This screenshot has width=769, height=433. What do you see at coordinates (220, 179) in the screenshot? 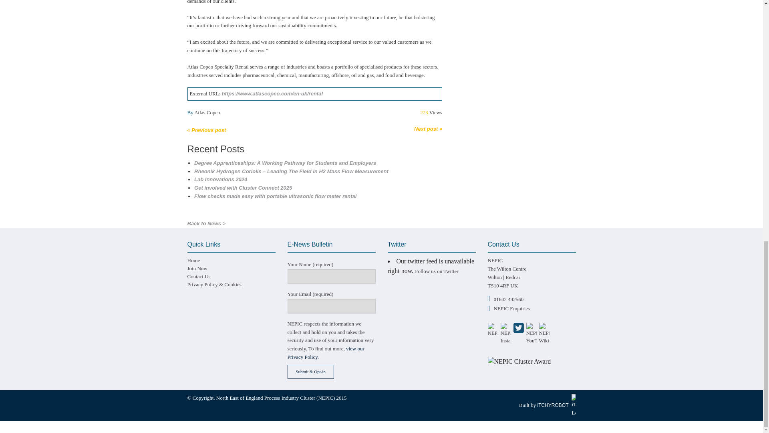
I see `Lab Innovations 2024` at bounding box center [220, 179].